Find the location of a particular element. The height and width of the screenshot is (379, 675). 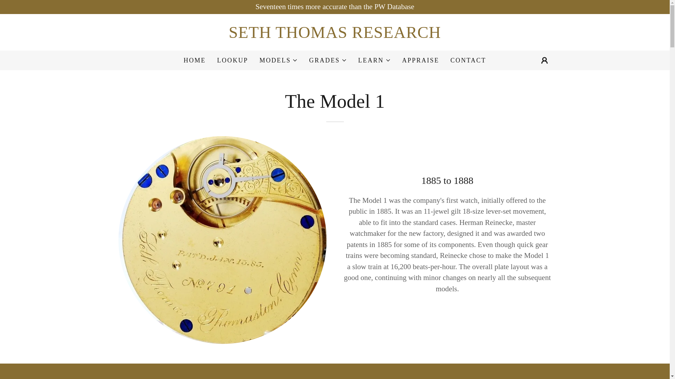

HOME is located at coordinates (195, 60).